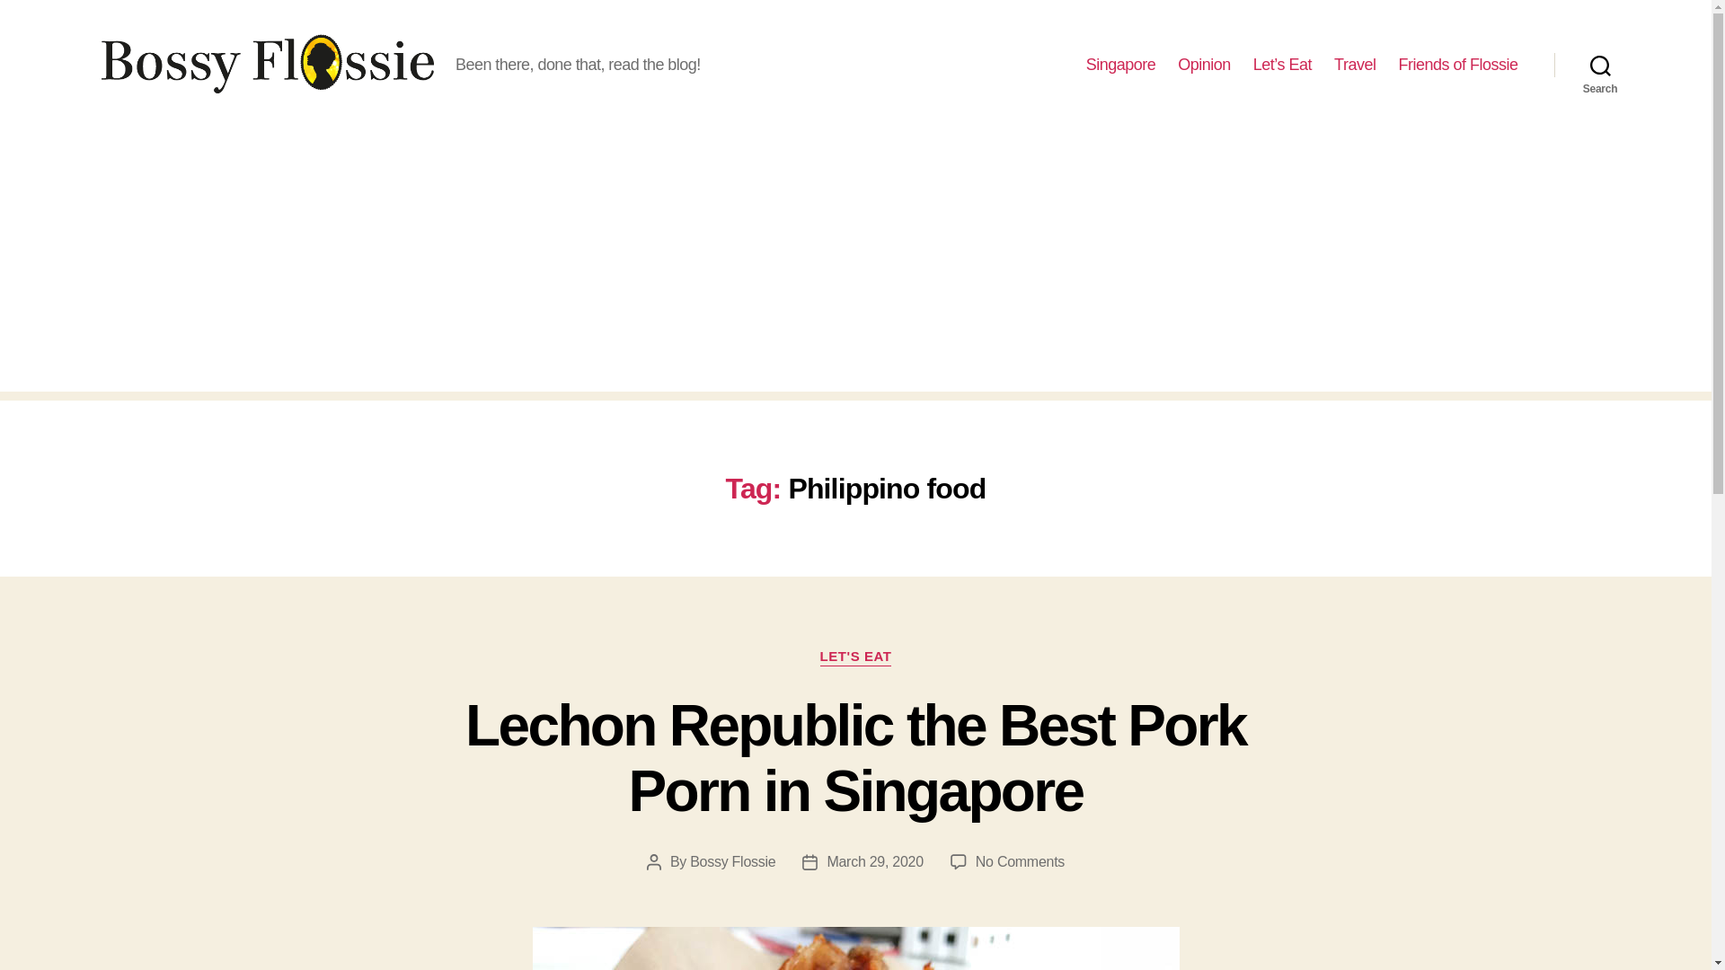 The height and width of the screenshot is (970, 1725). What do you see at coordinates (855, 758) in the screenshot?
I see `Lechon Republic the Best Pork Porn in Singapore` at bounding box center [855, 758].